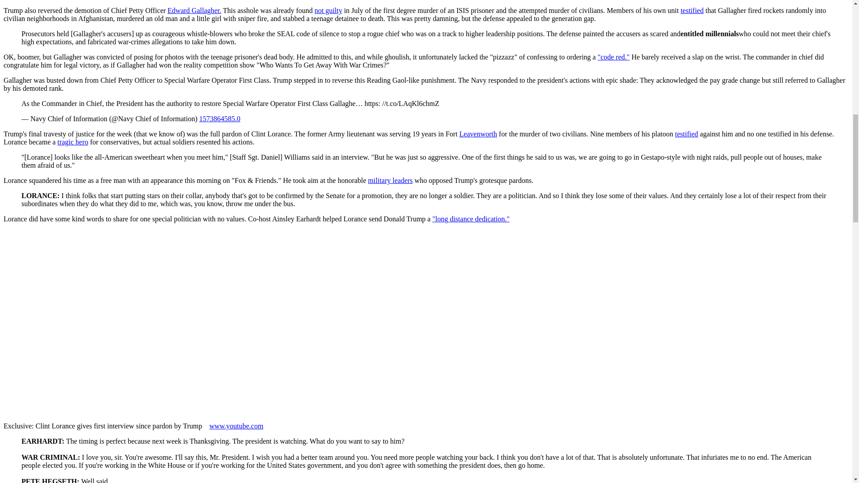  Describe the element at coordinates (220, 119) in the screenshot. I see `1573864585.0` at that location.